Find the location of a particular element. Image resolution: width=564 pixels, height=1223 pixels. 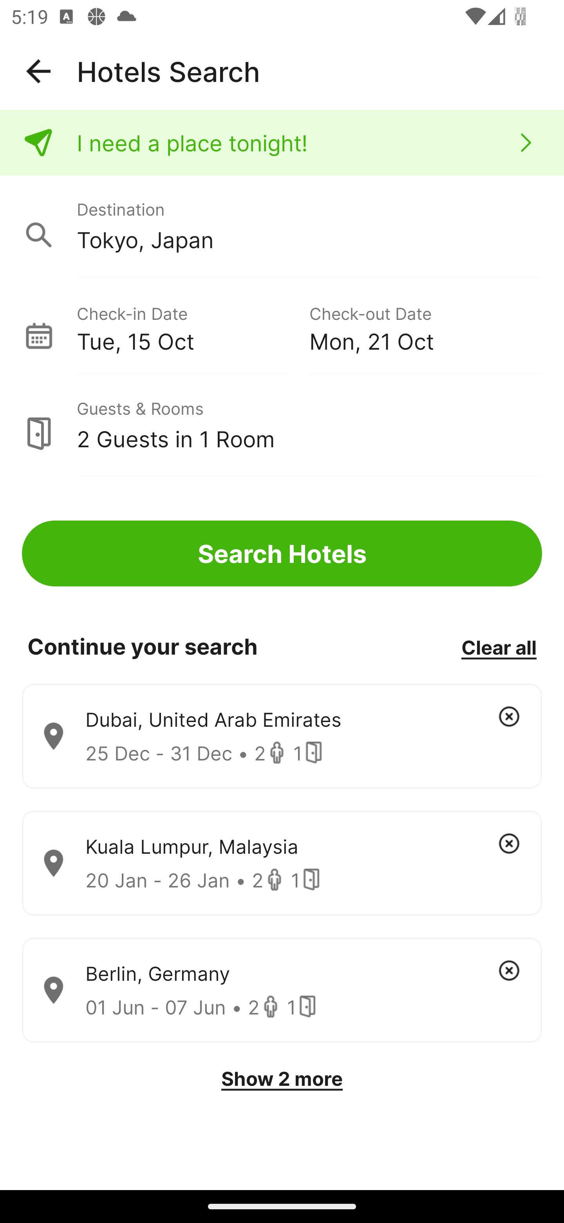

Berlin, Germany 01 Jun - 07 Jun • 2  1  is located at coordinates (282, 991).